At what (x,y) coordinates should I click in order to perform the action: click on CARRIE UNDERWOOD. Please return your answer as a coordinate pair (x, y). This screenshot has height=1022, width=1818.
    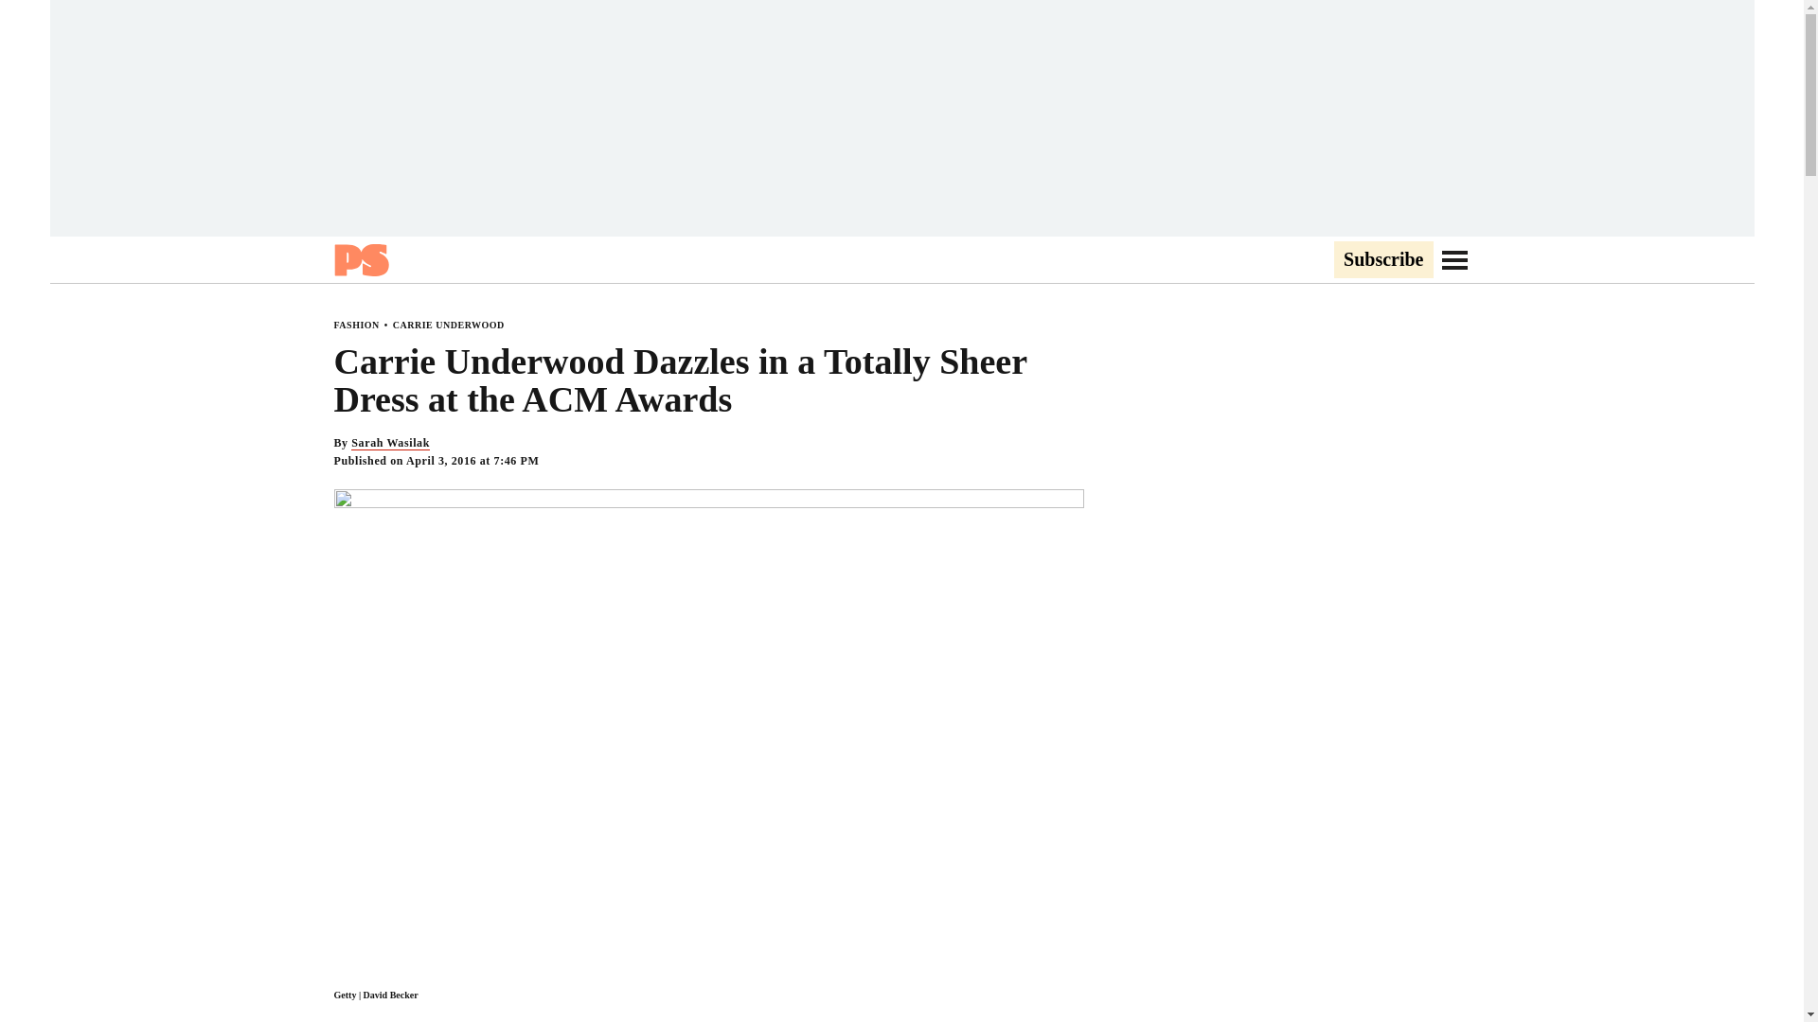
    Looking at the image, I should click on (449, 325).